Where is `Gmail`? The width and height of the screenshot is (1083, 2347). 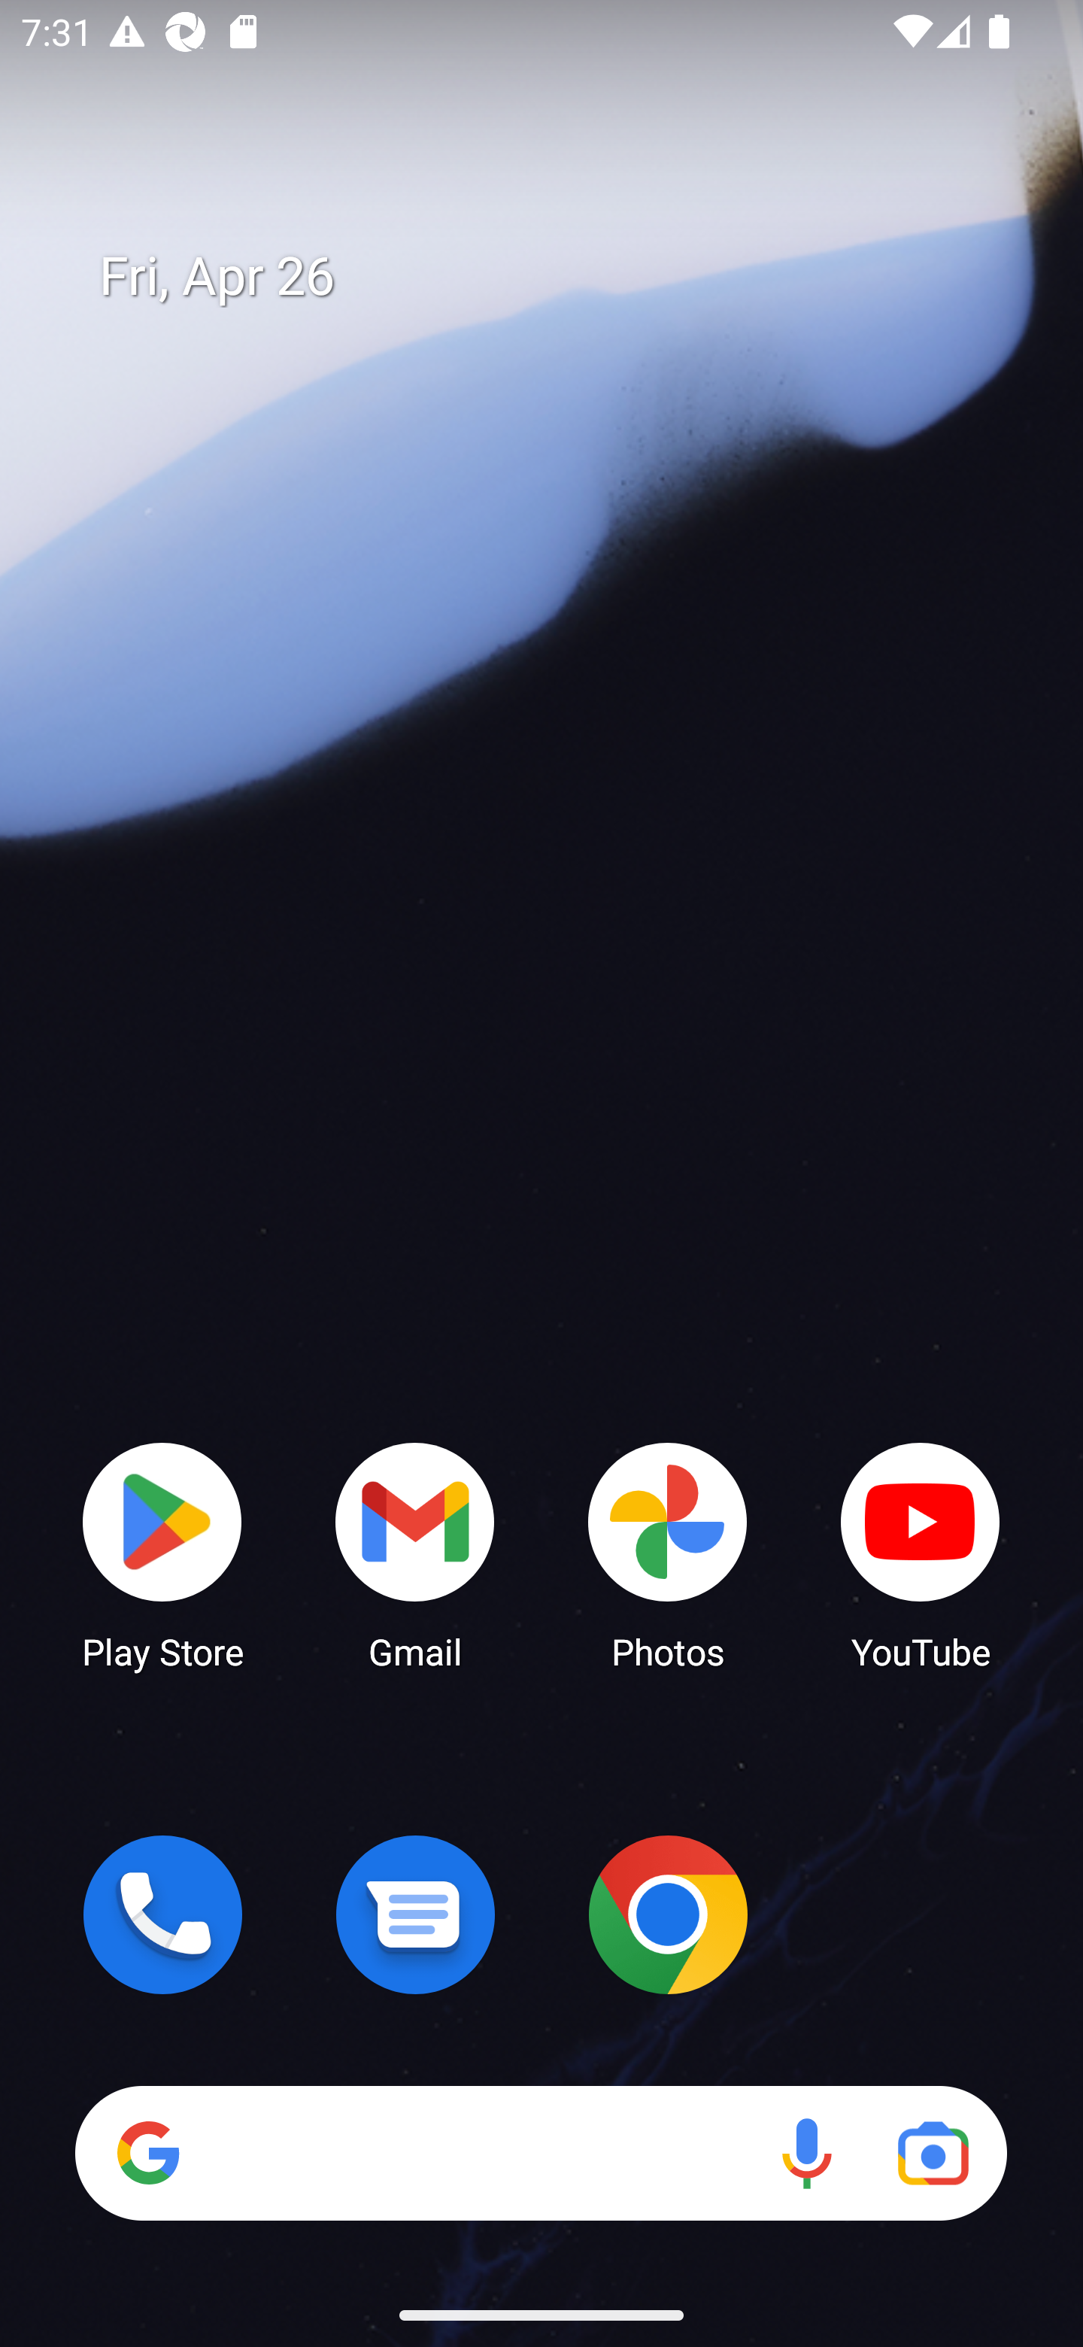 Gmail is located at coordinates (415, 1554).